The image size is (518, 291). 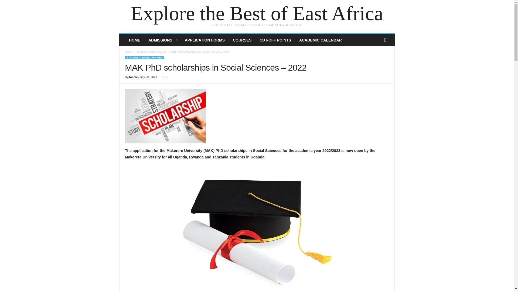 What do you see at coordinates (128, 52) in the screenshot?
I see `Home` at bounding box center [128, 52].